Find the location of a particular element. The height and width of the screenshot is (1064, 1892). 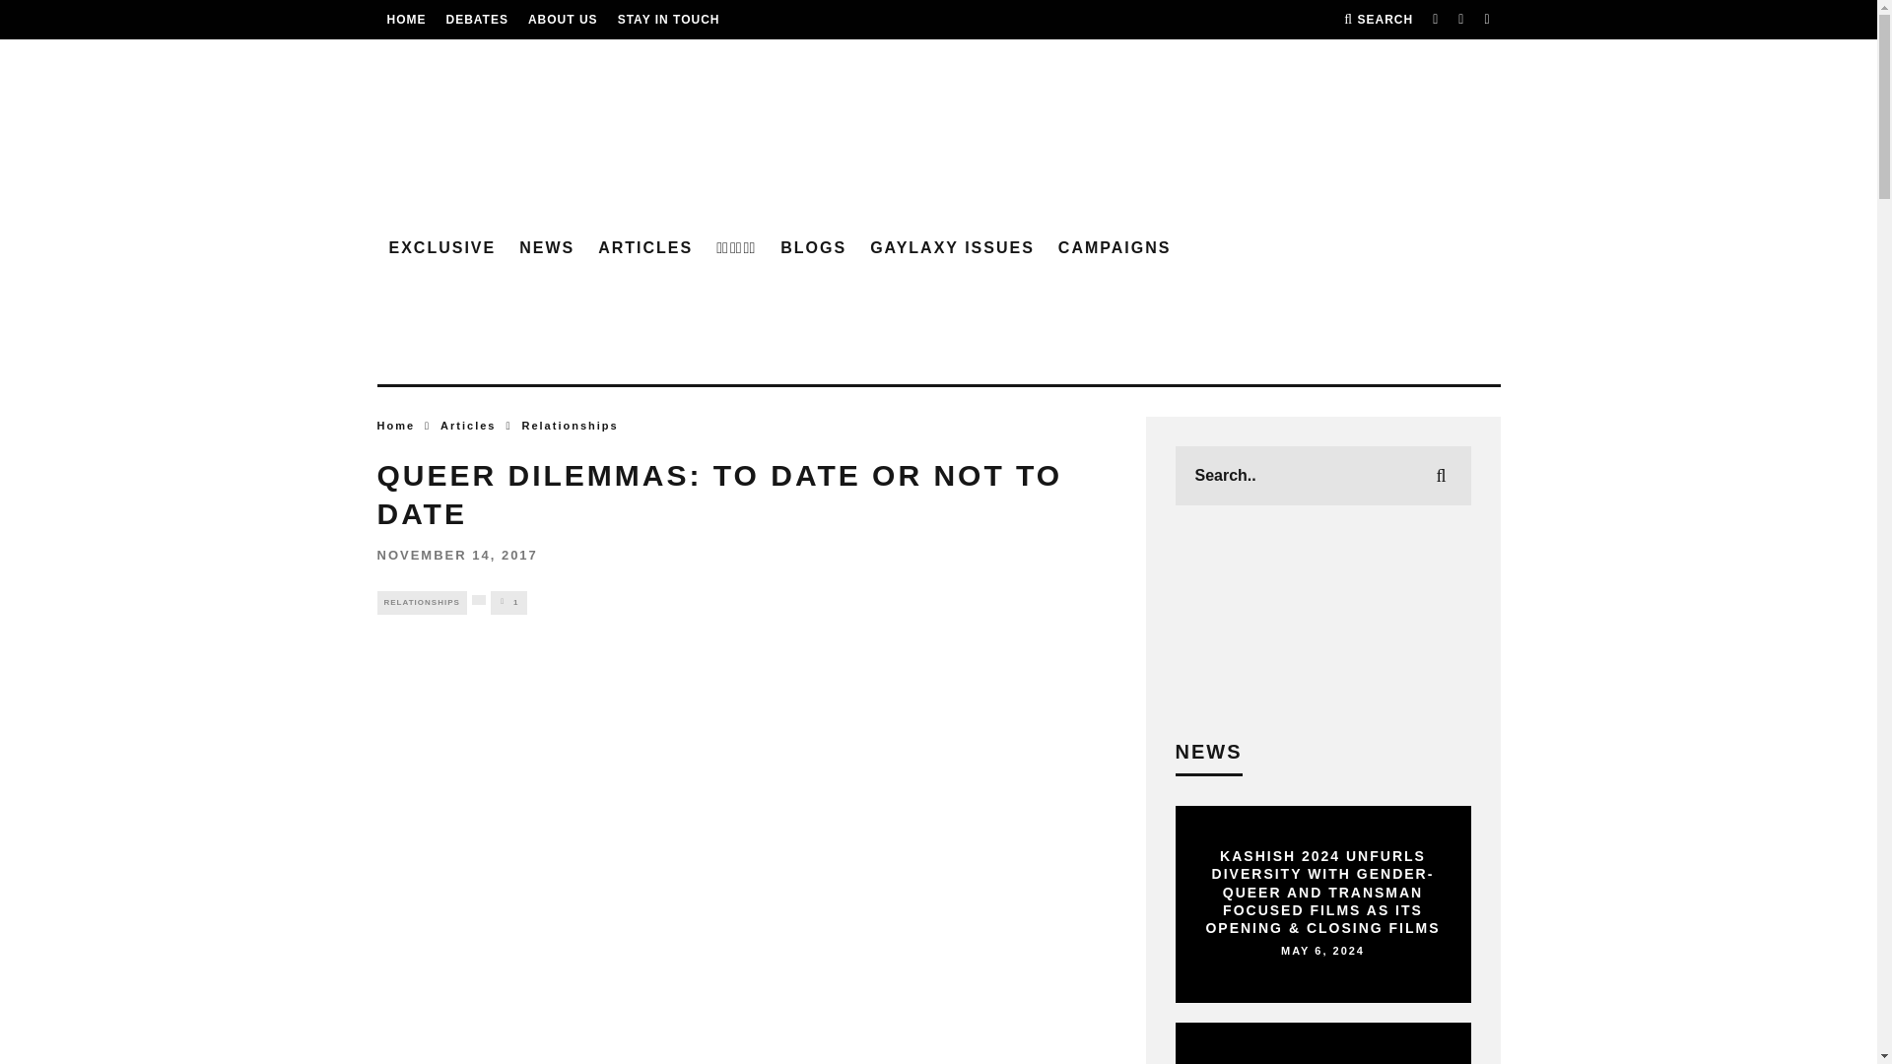

DEBATES is located at coordinates (475, 20).